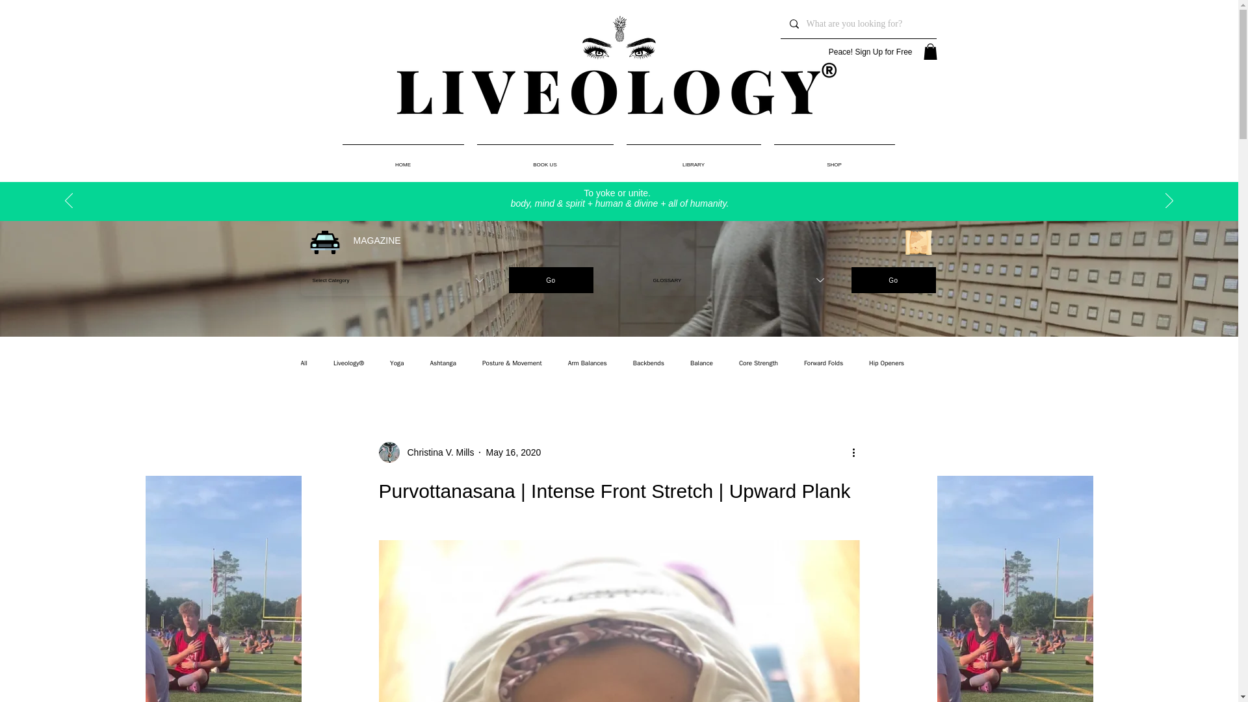 This screenshot has height=702, width=1248. Describe the element at coordinates (823, 363) in the screenshot. I see `Forward Folds` at that location.